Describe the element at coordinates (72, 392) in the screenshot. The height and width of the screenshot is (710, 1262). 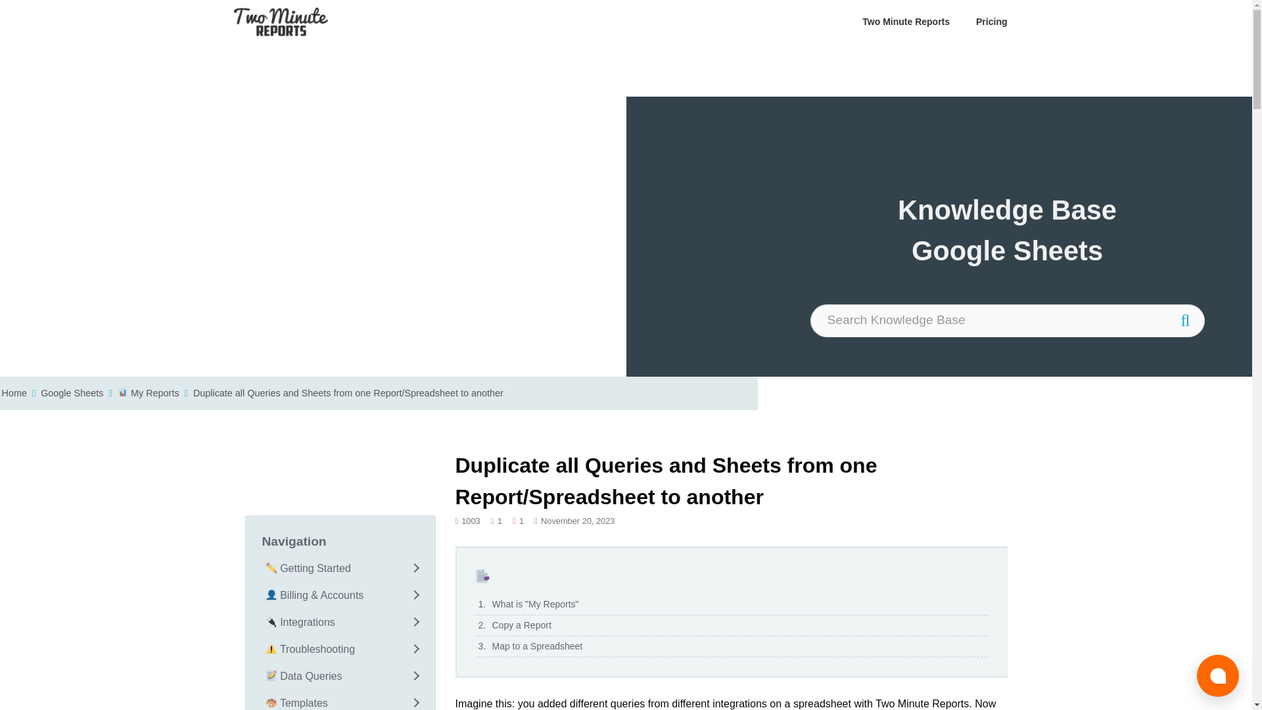
I see `Google Sheets` at that location.